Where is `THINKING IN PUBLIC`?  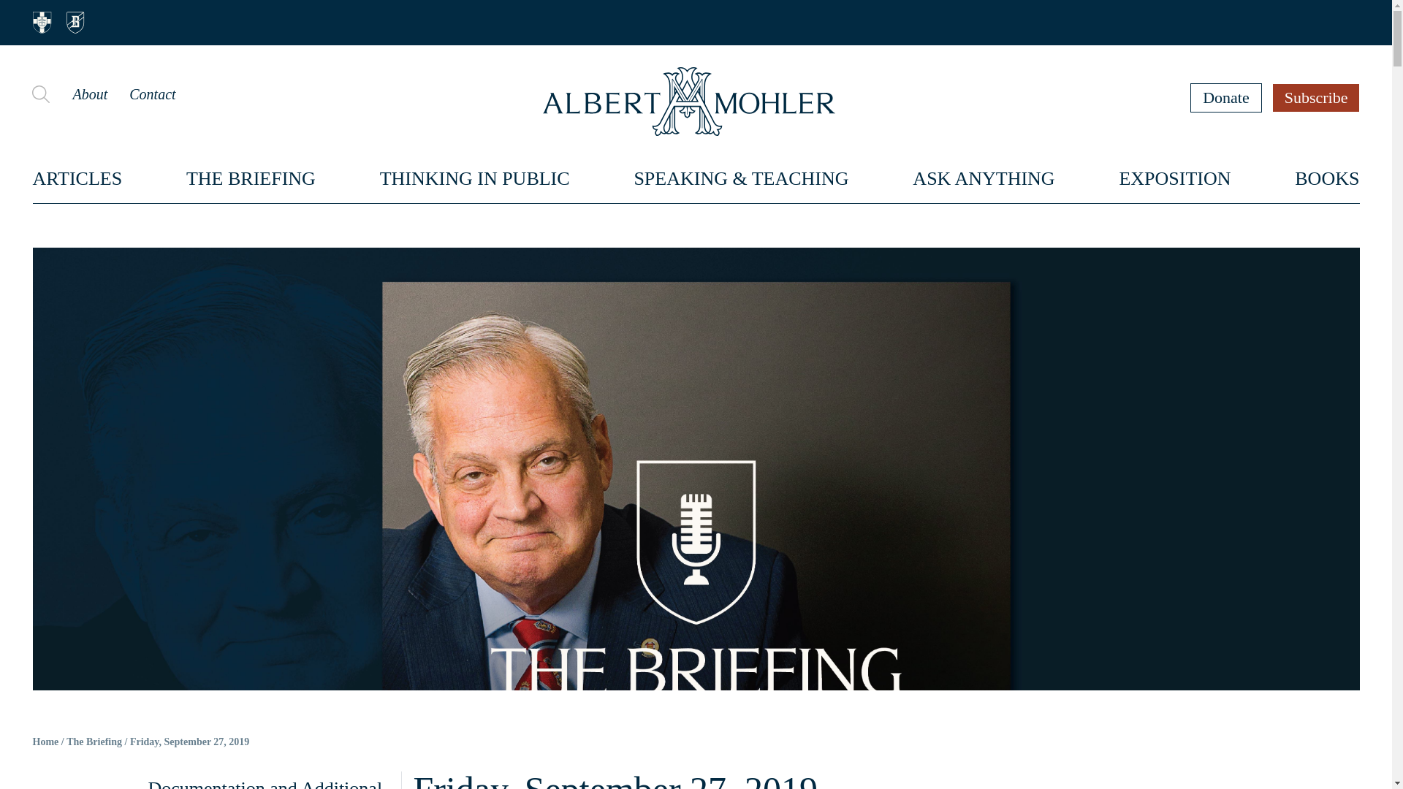 THINKING IN PUBLIC is located at coordinates (475, 178).